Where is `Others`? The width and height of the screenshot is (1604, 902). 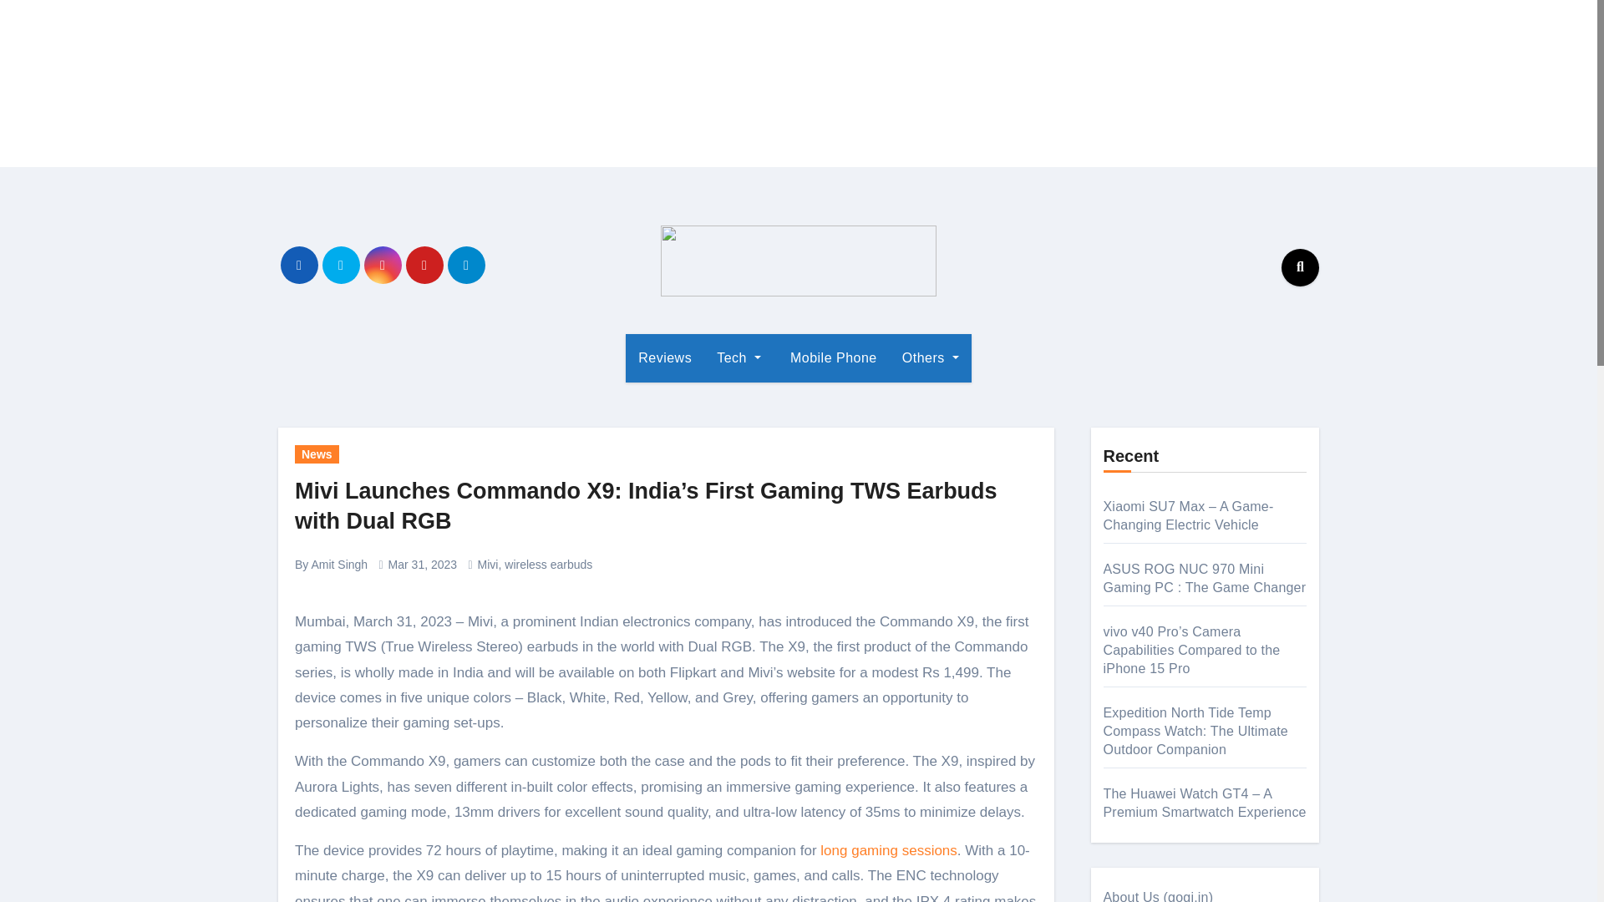 Others is located at coordinates (931, 357).